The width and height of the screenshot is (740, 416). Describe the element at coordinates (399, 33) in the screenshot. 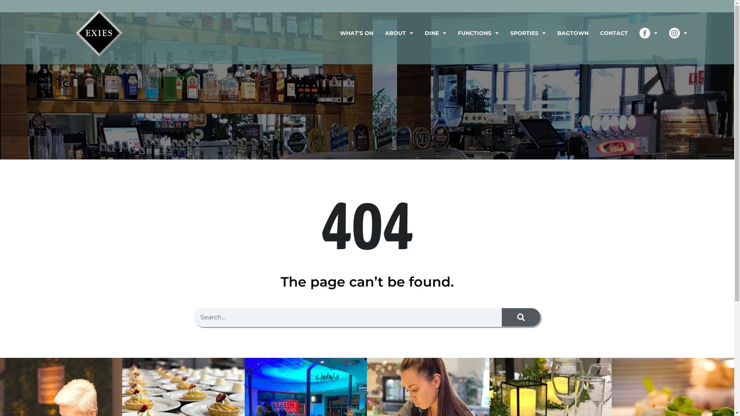

I see `ABOUT` at that location.